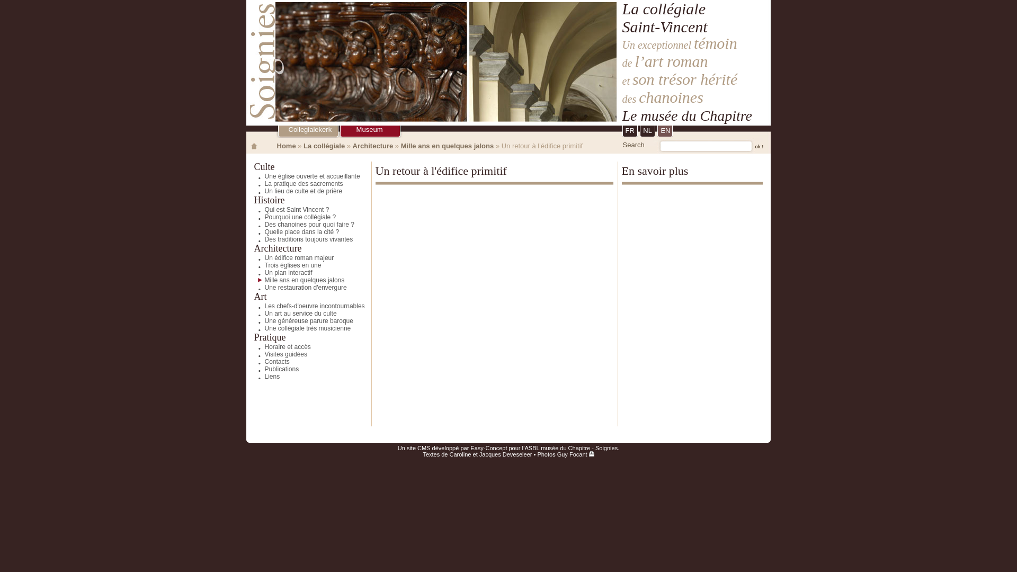 The width and height of the screenshot is (1017, 572). I want to click on Un art au service du culte, so click(291, 314).